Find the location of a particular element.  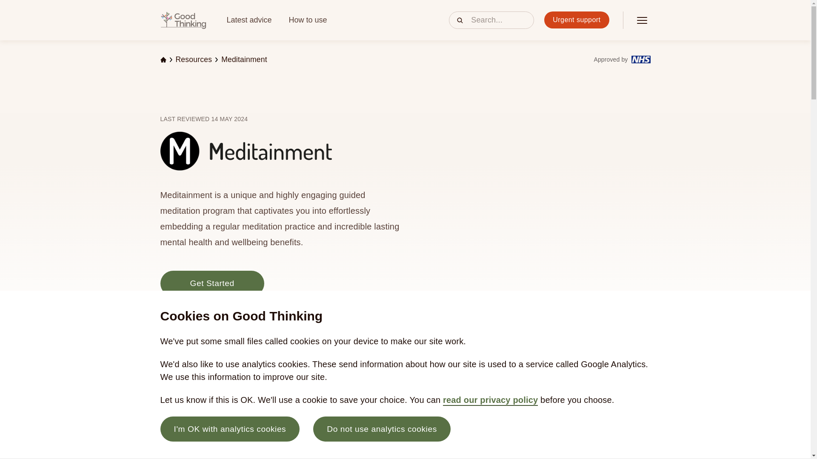

Vimeo video player is located at coordinates (545, 171).